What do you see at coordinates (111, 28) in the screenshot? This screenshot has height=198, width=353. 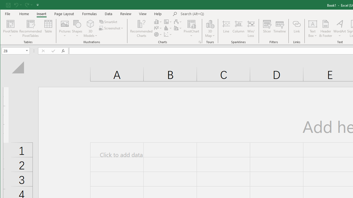 I see `Screenshot` at bounding box center [111, 28].